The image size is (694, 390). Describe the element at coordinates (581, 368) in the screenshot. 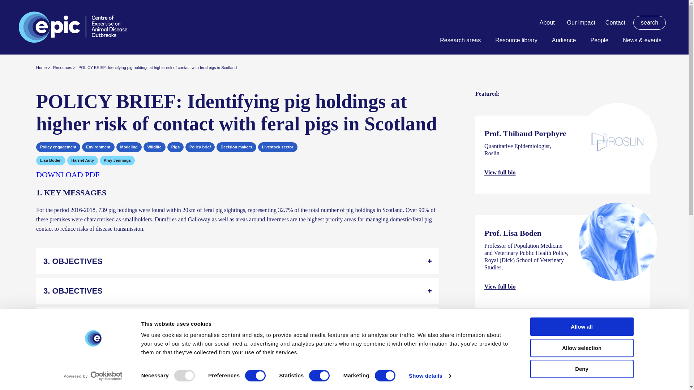

I see `Deny` at that location.